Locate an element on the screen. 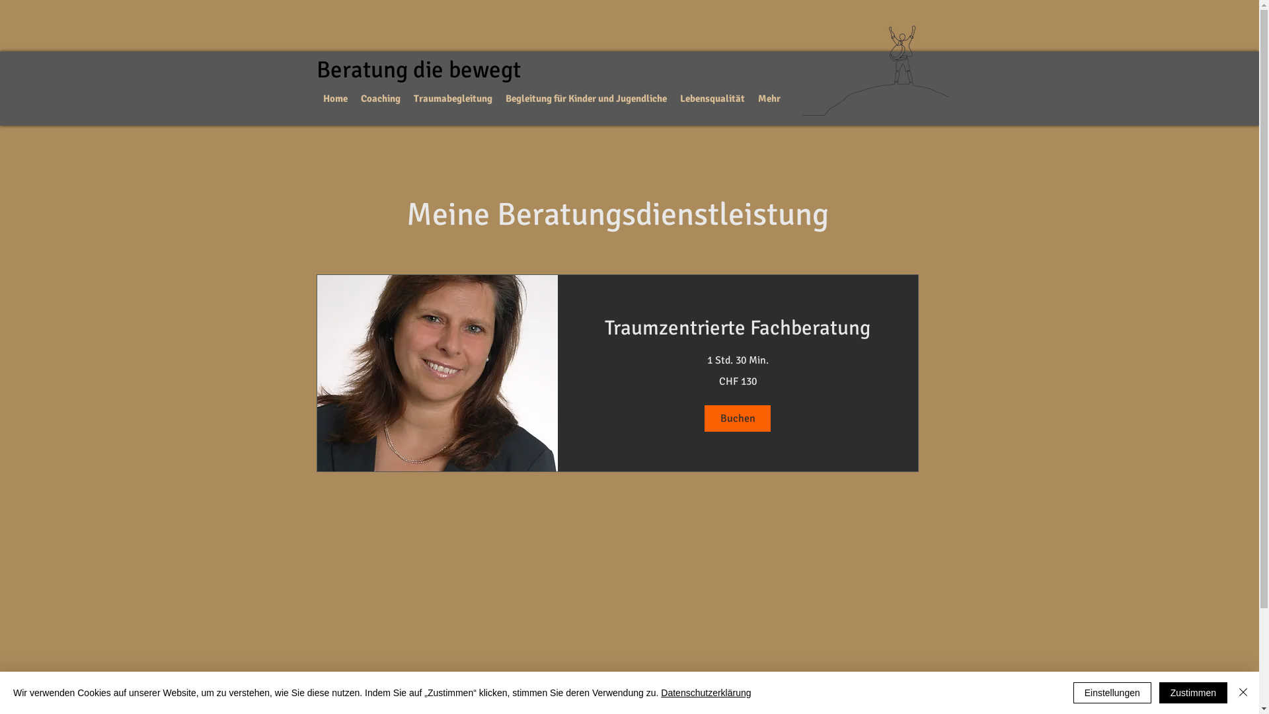 Image resolution: width=1269 pixels, height=714 pixels. Buchen is located at coordinates (738, 418).